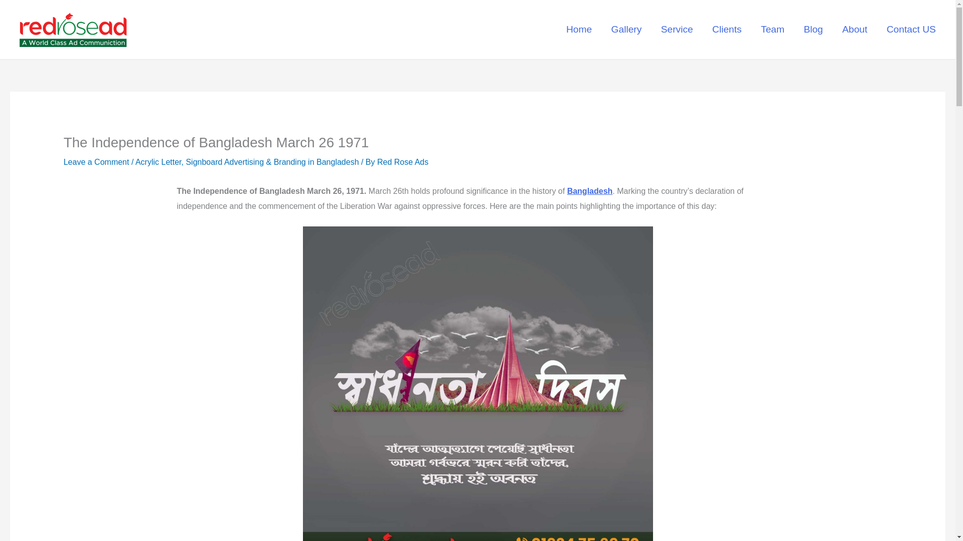 The width and height of the screenshot is (963, 541). I want to click on Blog, so click(813, 30).